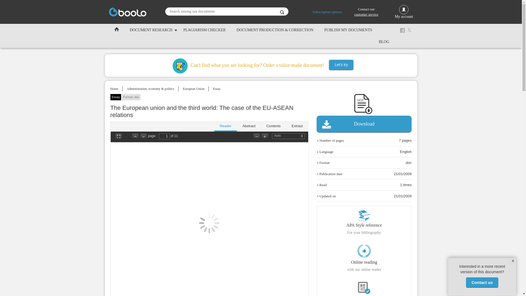  I want to click on PLAGIARISM CHECKER, so click(204, 30).